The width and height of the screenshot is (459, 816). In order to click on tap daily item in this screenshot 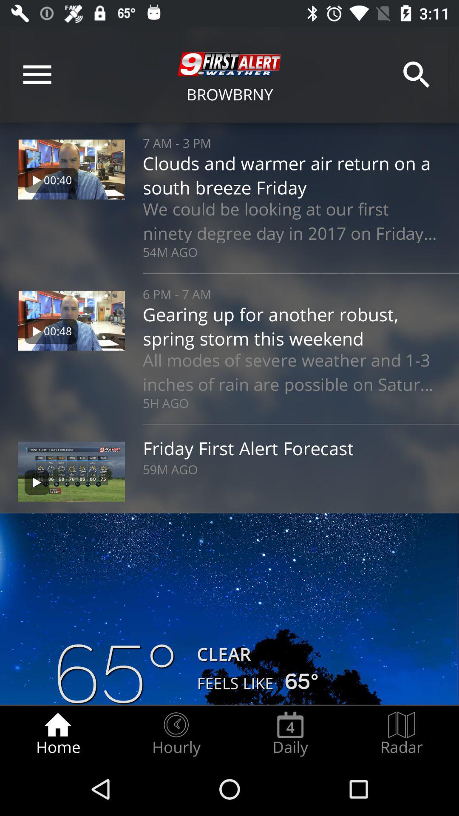, I will do `click(290, 734)`.